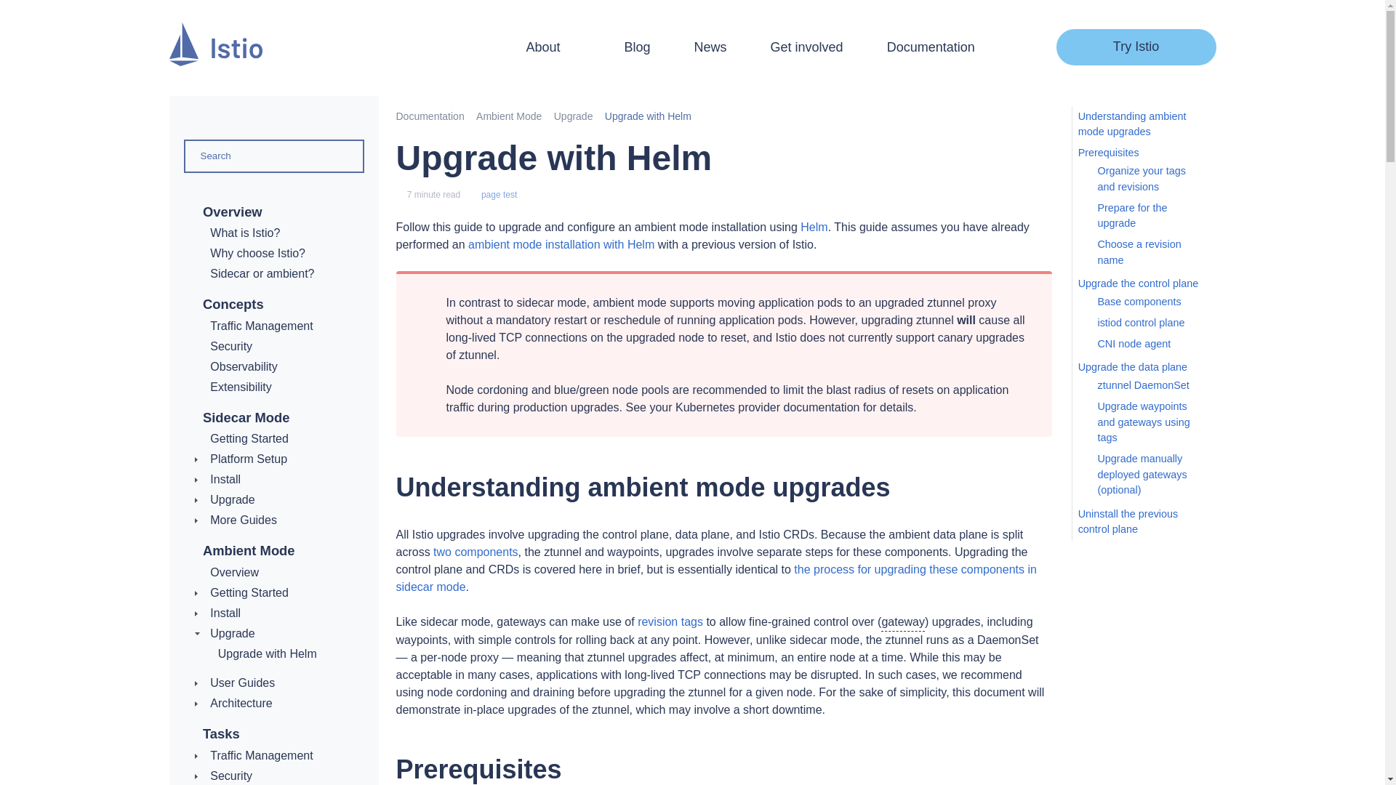 This screenshot has height=785, width=1396. I want to click on Try Istio, so click(1136, 47).